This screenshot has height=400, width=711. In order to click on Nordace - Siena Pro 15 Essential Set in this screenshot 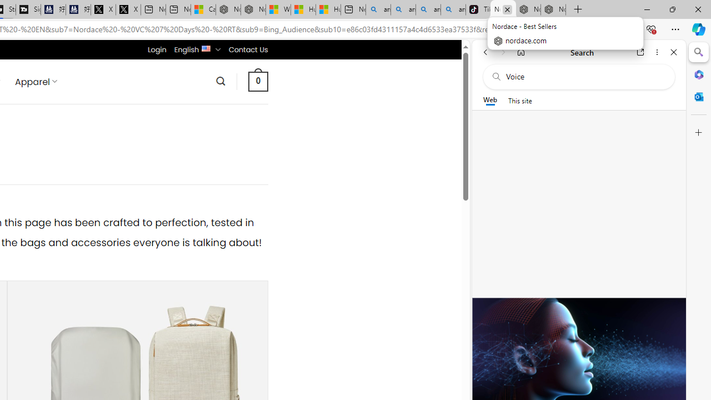, I will do `click(553, 10)`.